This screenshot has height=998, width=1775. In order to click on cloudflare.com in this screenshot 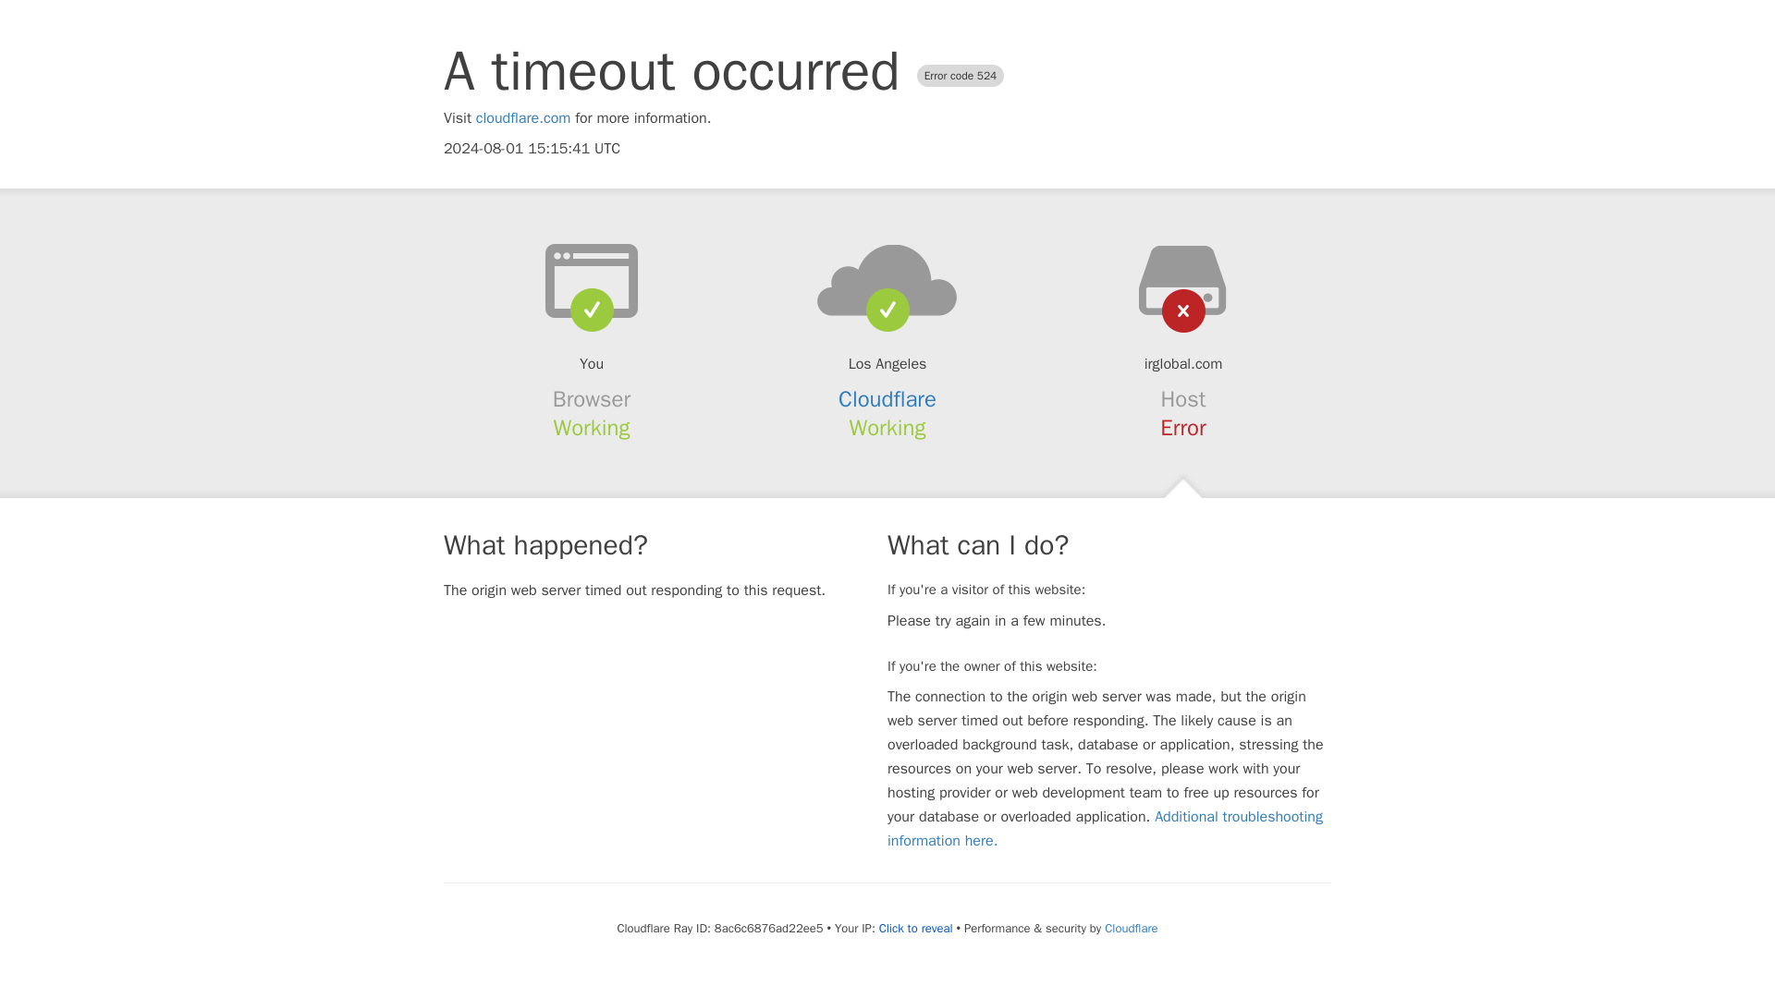, I will do `click(523, 118)`.